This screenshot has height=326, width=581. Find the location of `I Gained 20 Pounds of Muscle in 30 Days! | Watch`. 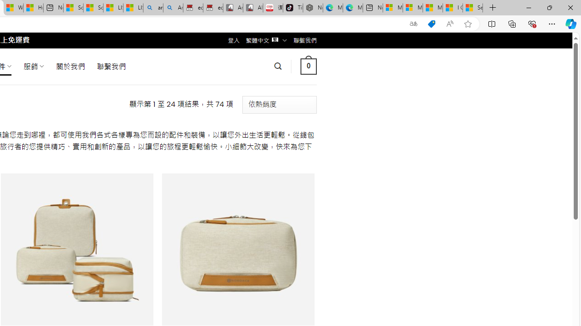

I Gained 20 Pounds of Muscle in 30 Days! | Watch is located at coordinates (452, 8).